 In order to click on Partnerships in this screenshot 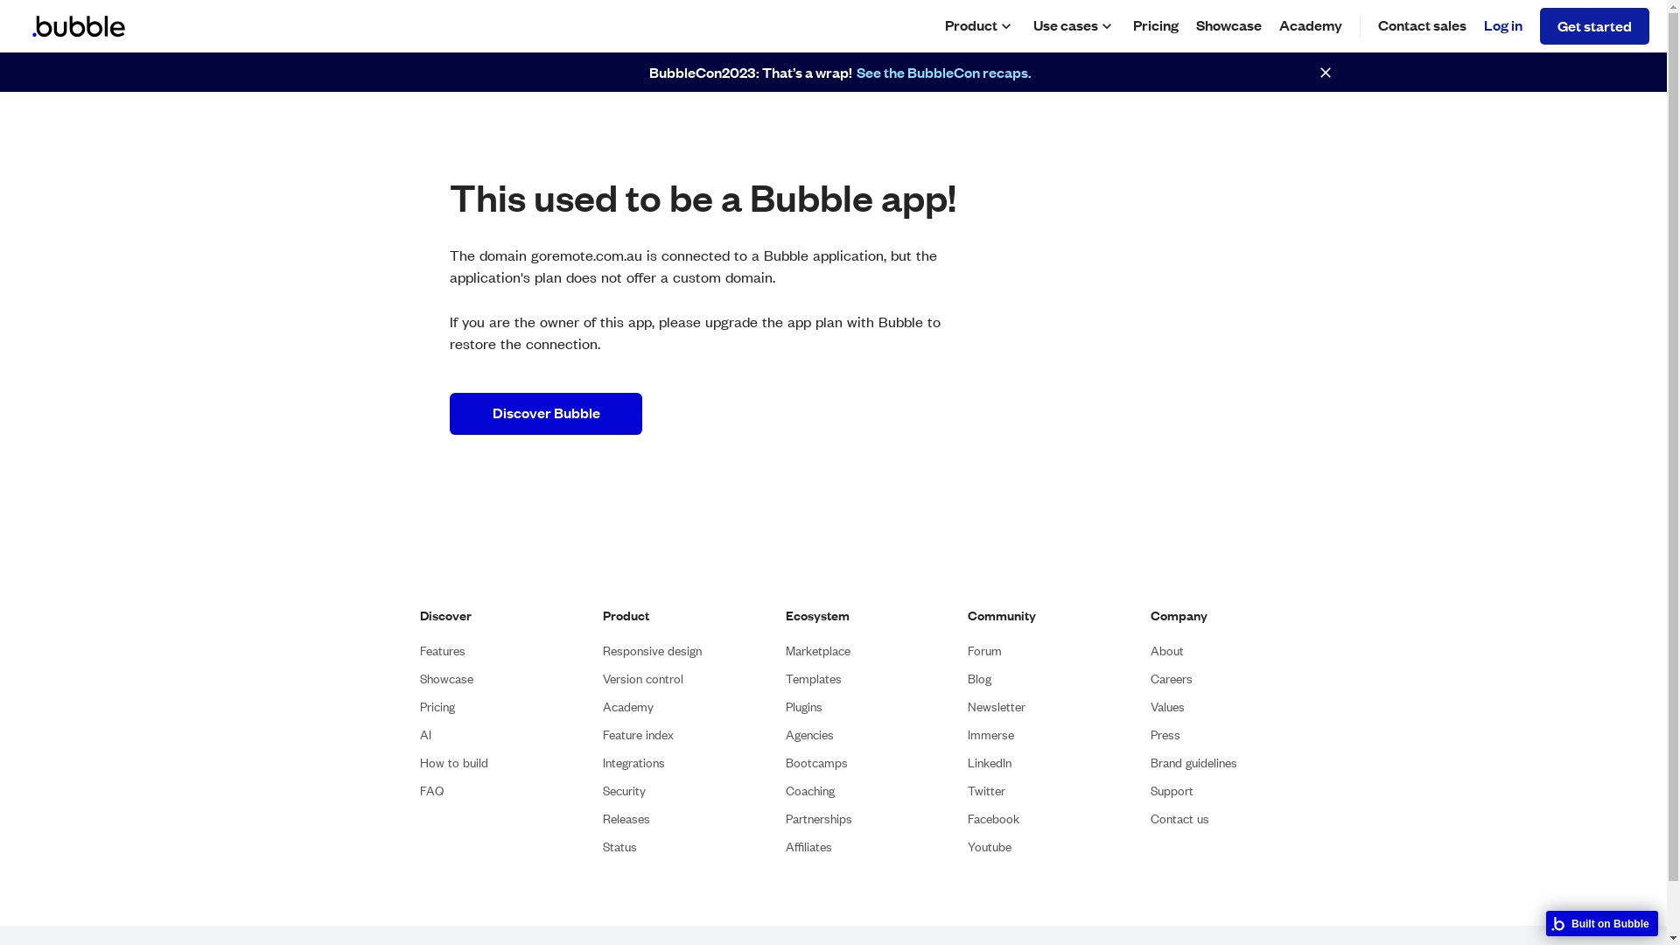, I will do `click(819, 819)`.